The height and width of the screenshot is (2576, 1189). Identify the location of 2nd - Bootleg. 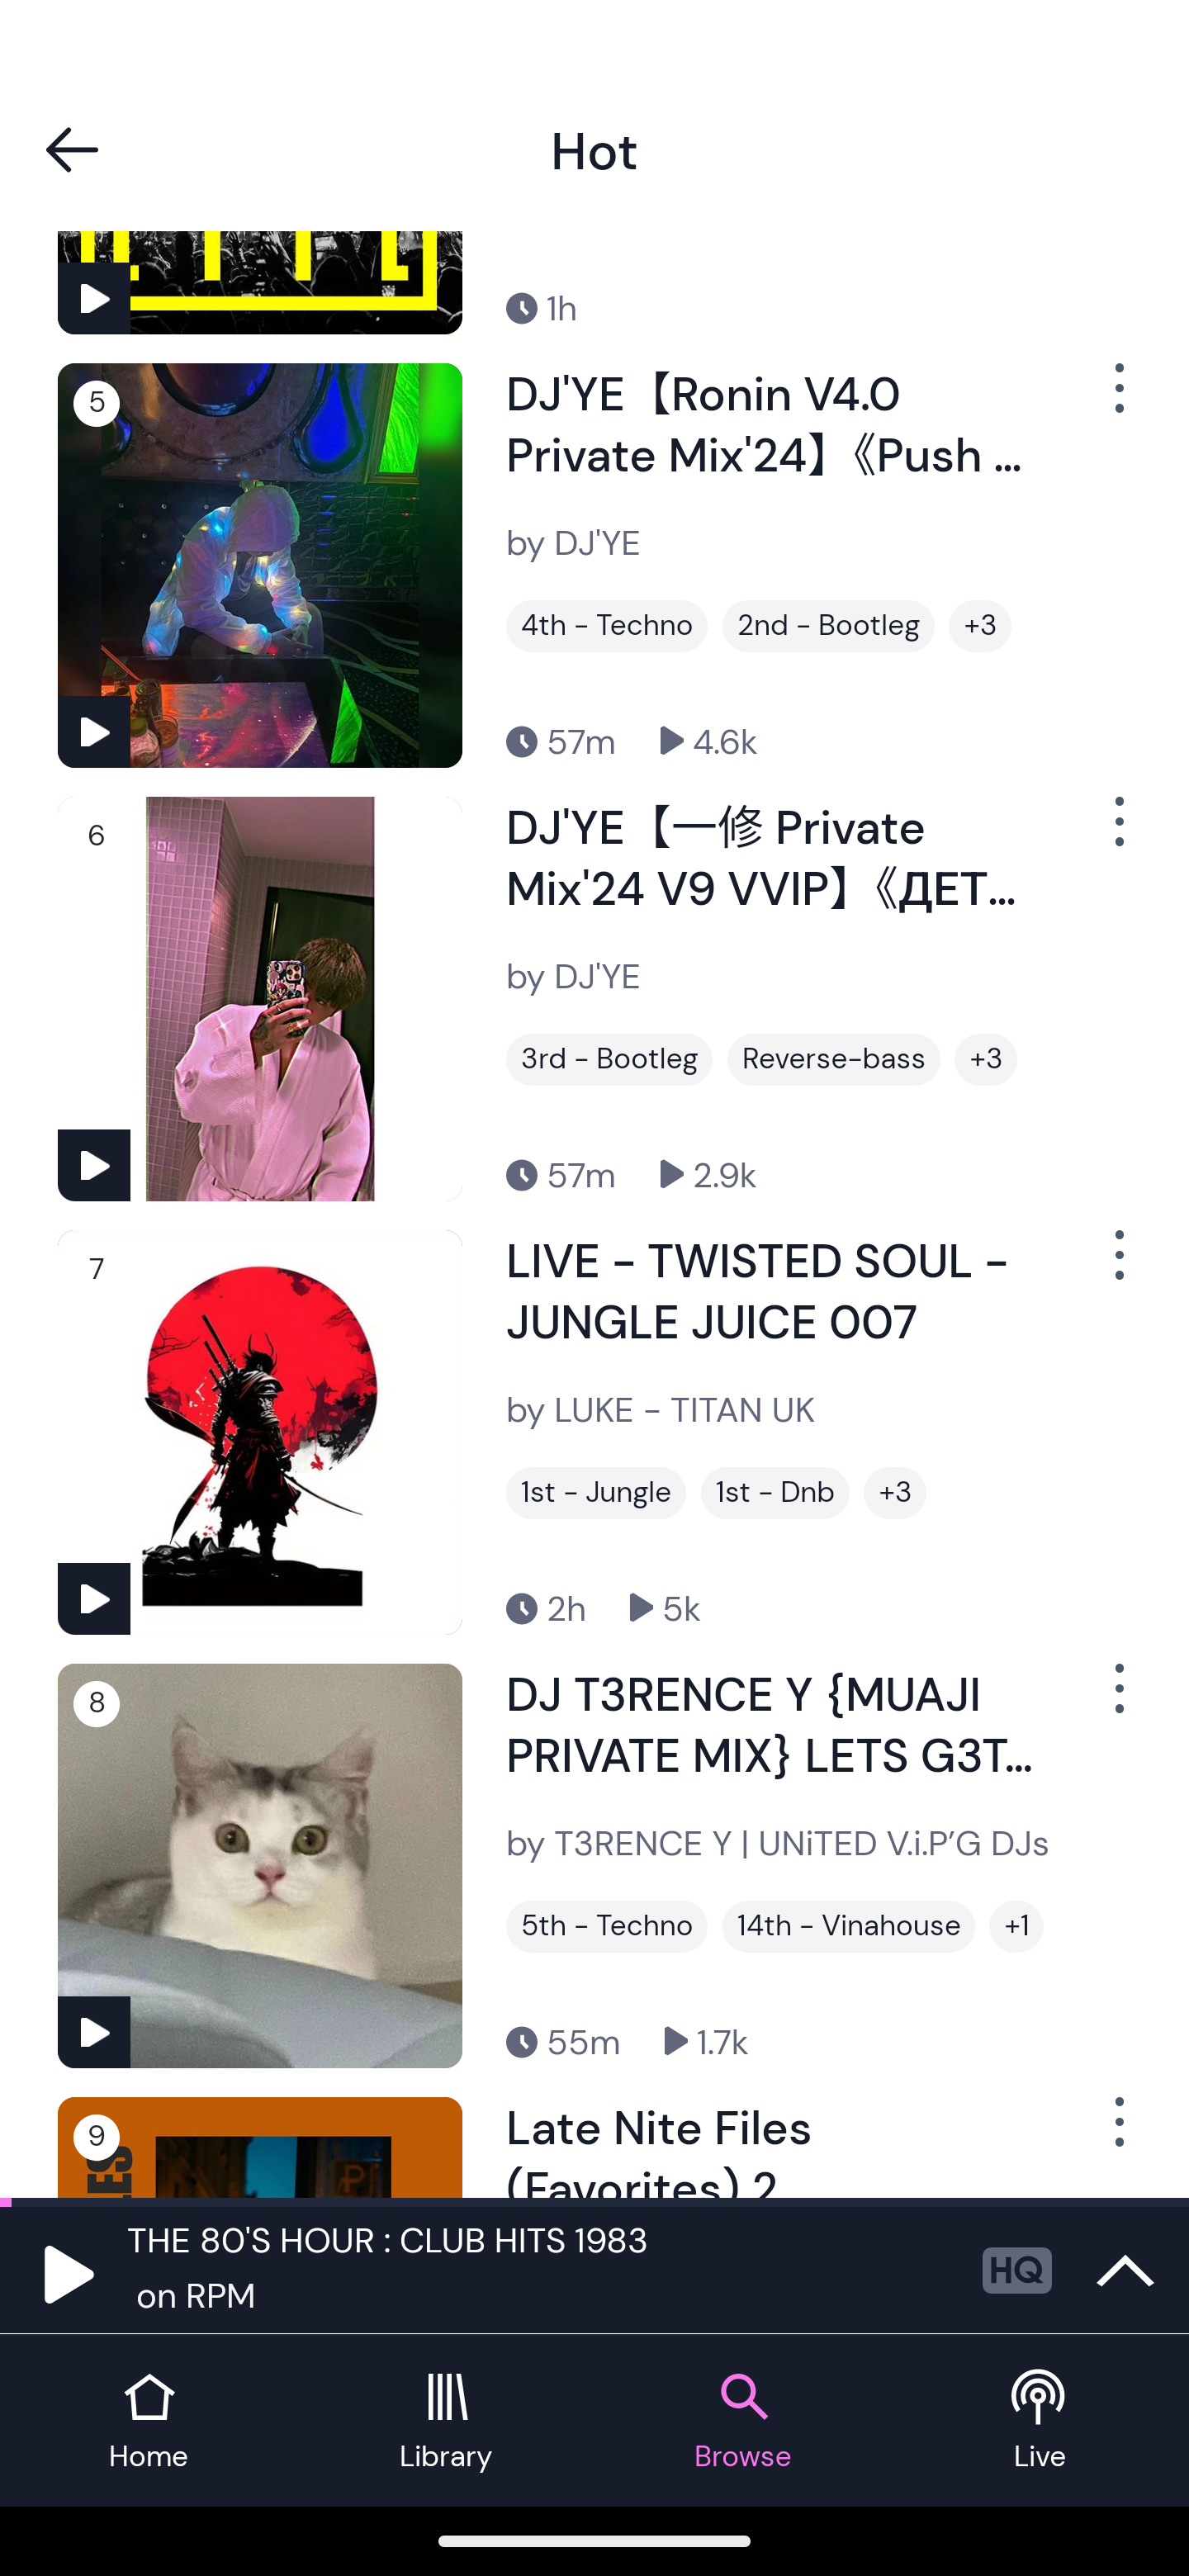
(828, 626).